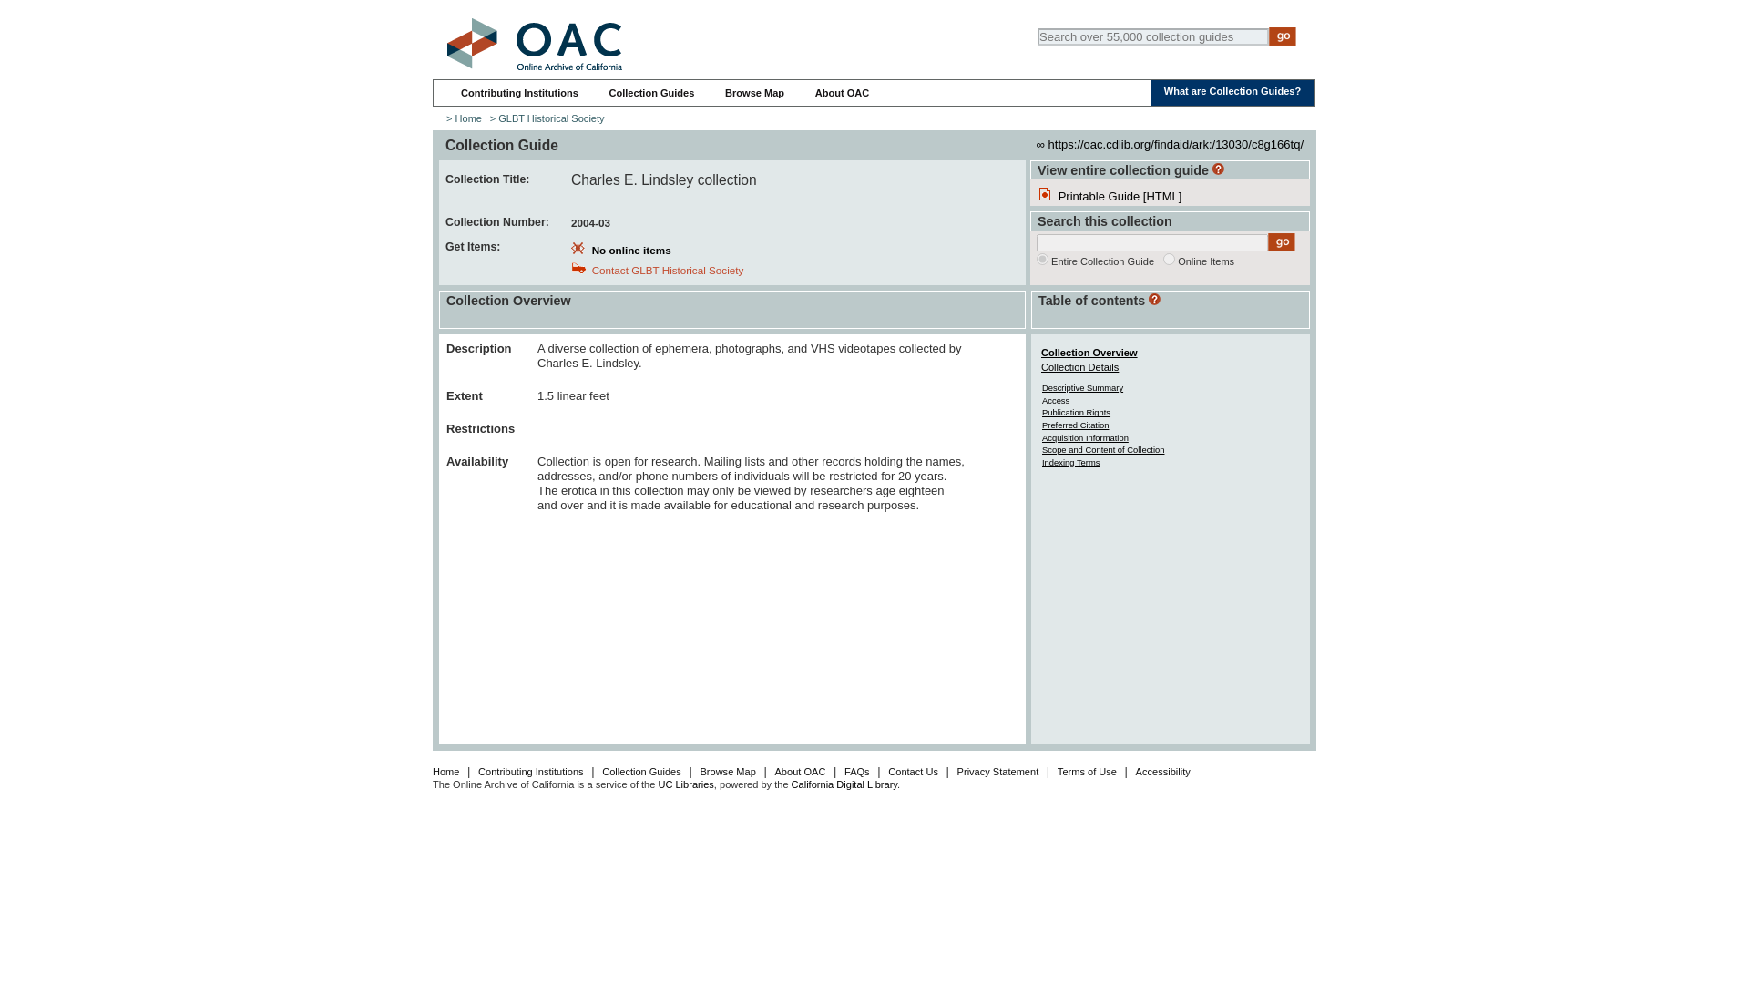  I want to click on Contact GLBT Historical Society, so click(667, 270).